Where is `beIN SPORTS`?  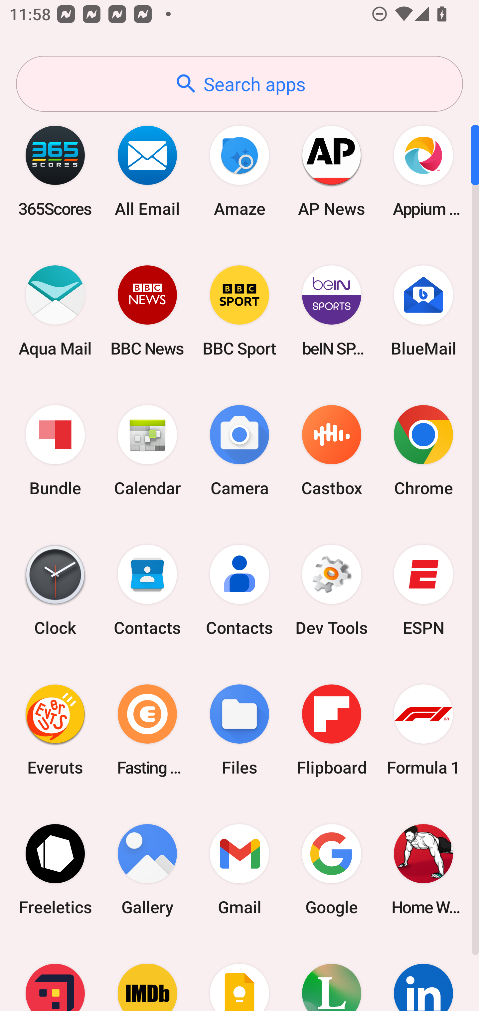 beIN SPORTS is located at coordinates (331, 311).